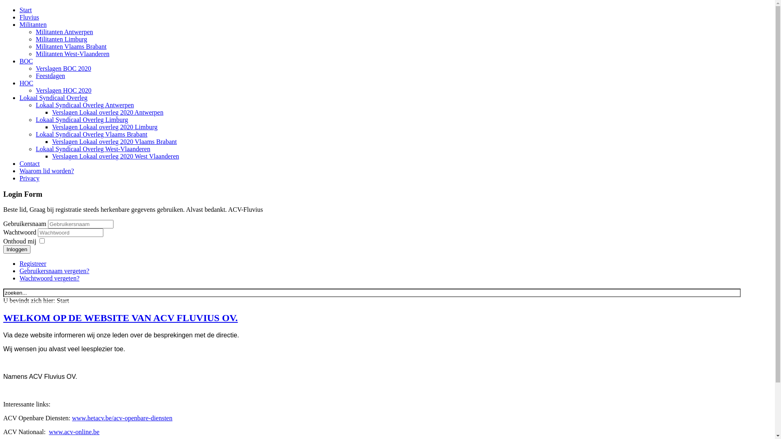  What do you see at coordinates (63, 90) in the screenshot?
I see `Verslagen HOC 2020` at bounding box center [63, 90].